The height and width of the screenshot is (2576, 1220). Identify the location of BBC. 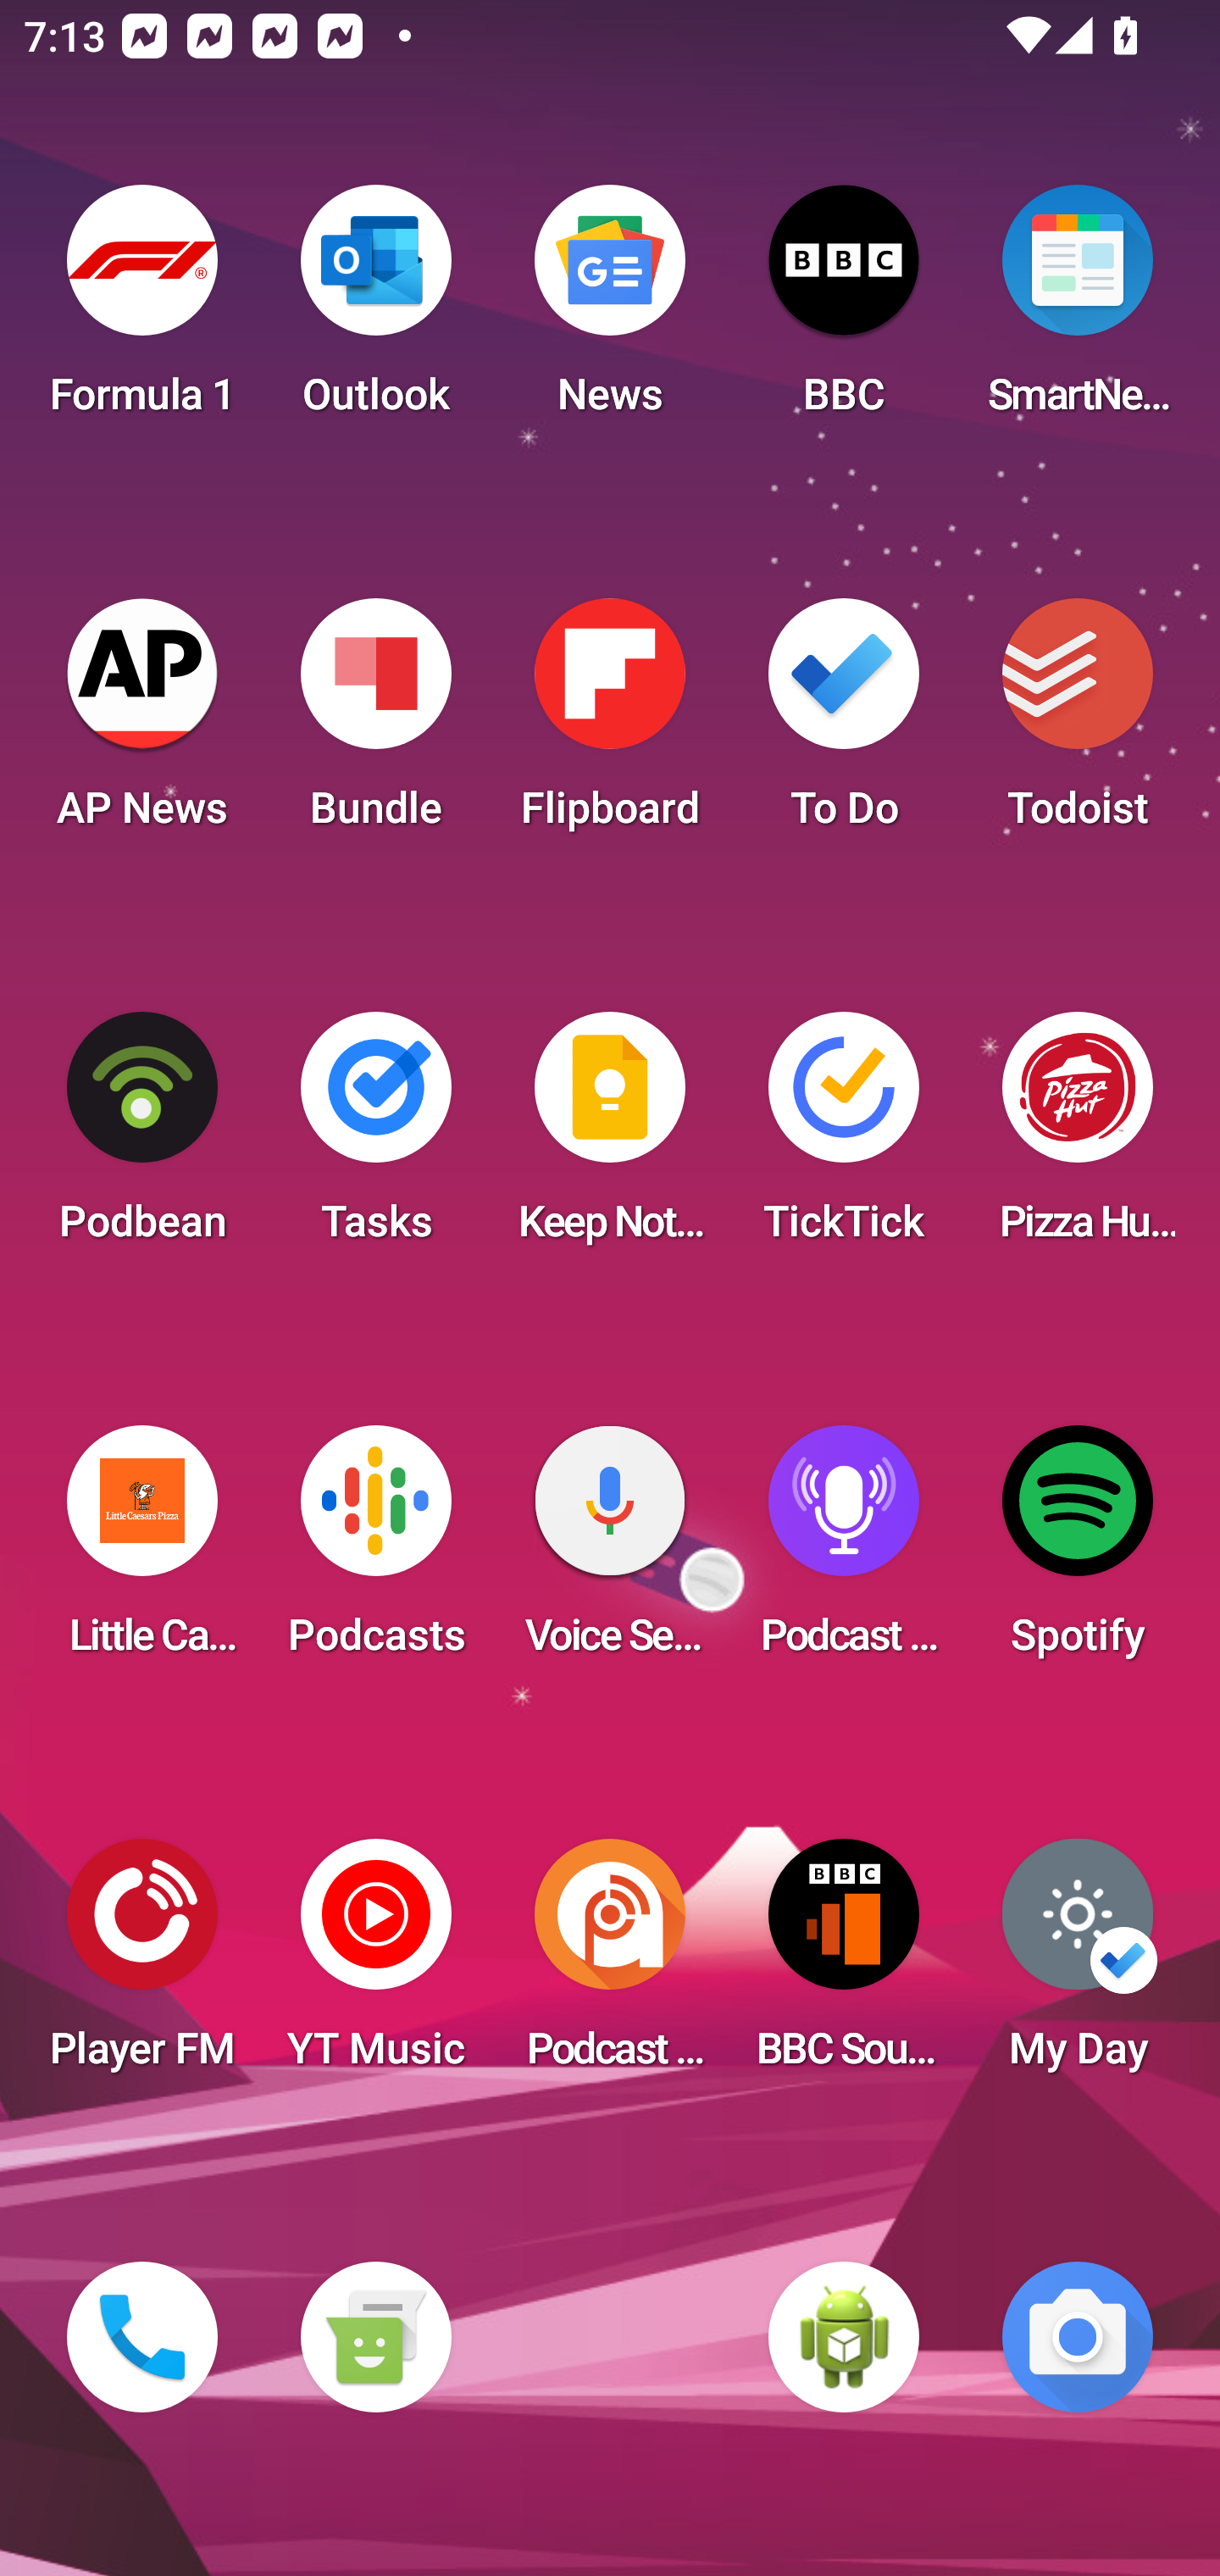
(844, 310).